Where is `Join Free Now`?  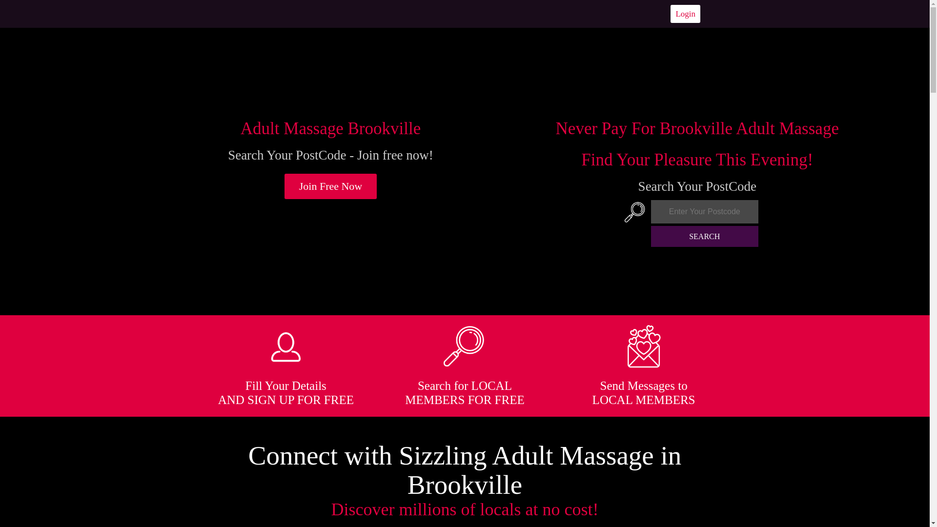
Join Free Now is located at coordinates (331, 186).